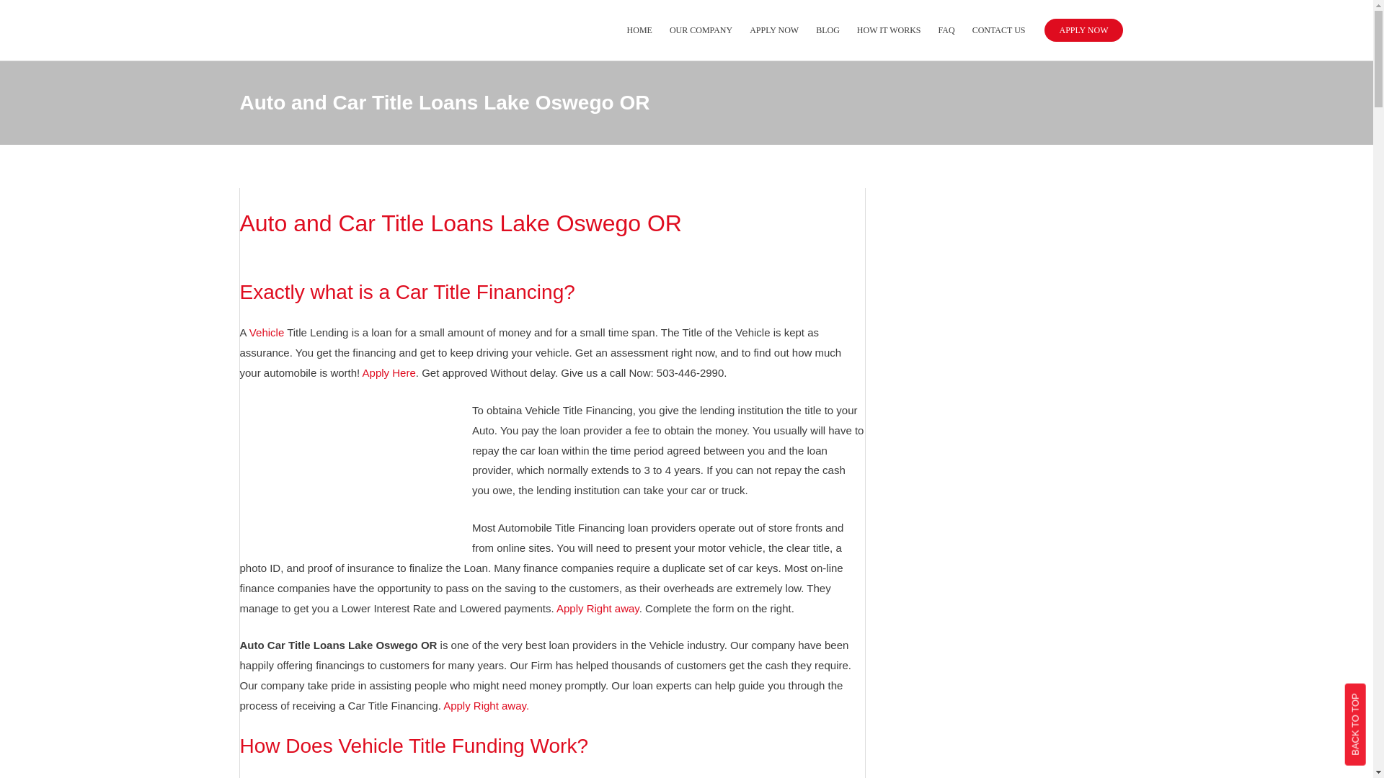 Image resolution: width=1384 pixels, height=778 pixels. What do you see at coordinates (773, 30) in the screenshot?
I see `APPLY NOW` at bounding box center [773, 30].